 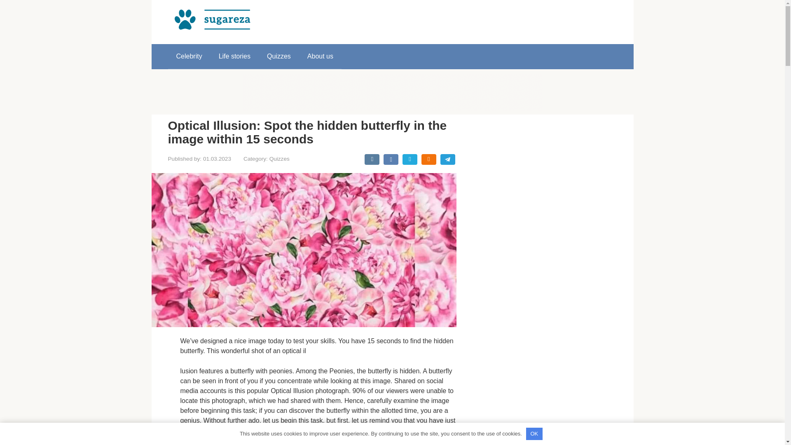 I want to click on About us, so click(x=320, y=56).